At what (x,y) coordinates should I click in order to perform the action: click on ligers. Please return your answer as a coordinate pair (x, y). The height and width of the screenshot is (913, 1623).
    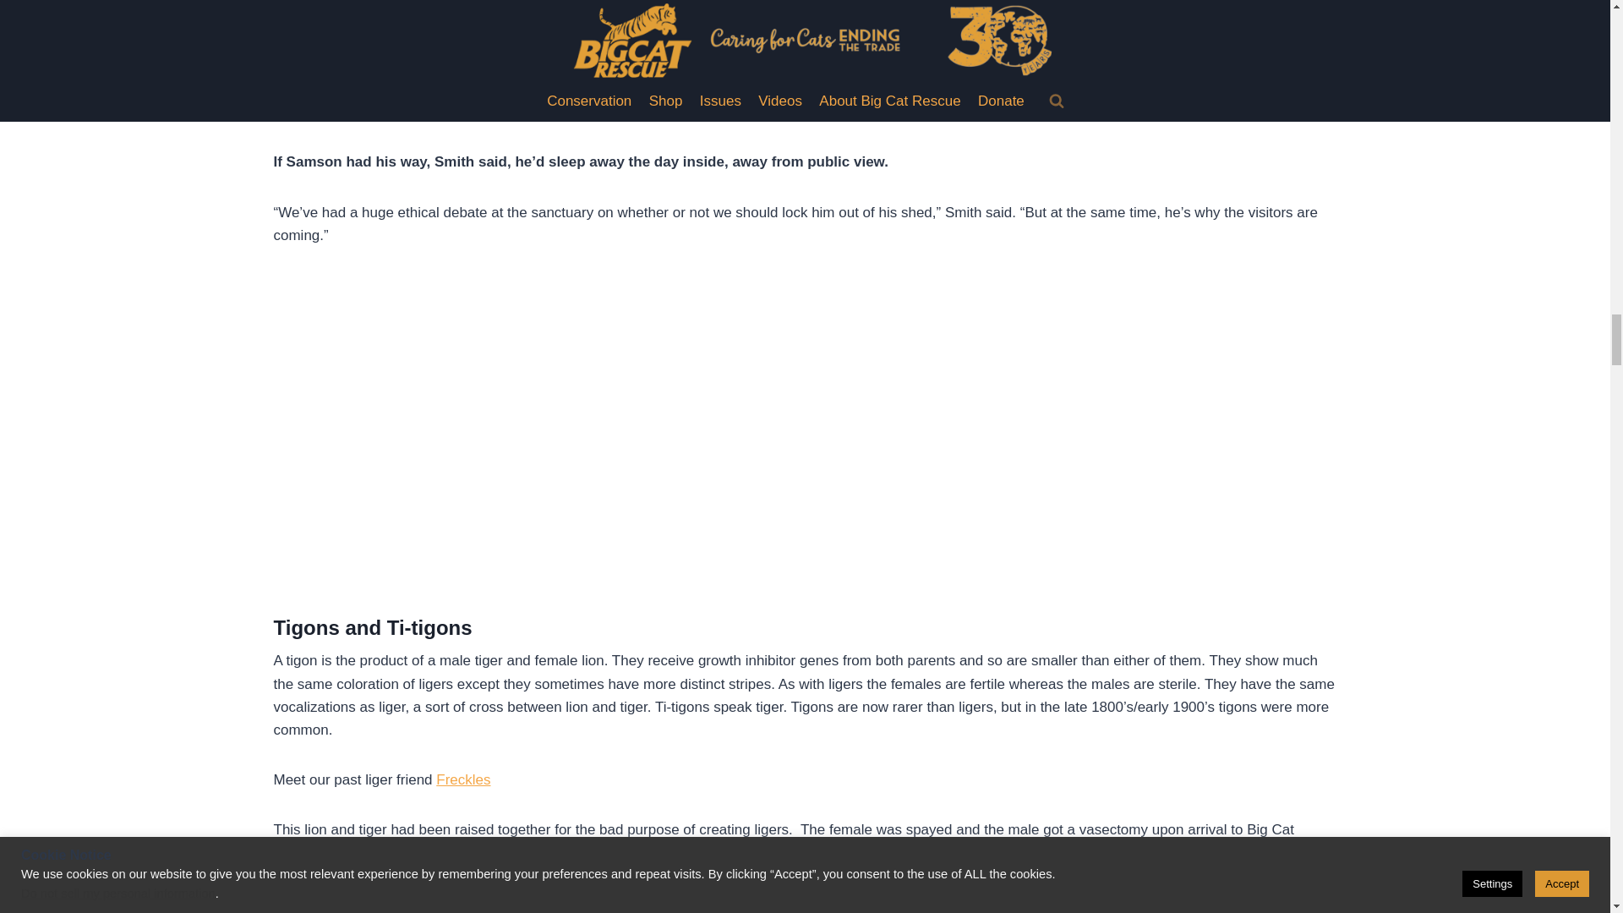
    Looking at the image, I should click on (298, 899).